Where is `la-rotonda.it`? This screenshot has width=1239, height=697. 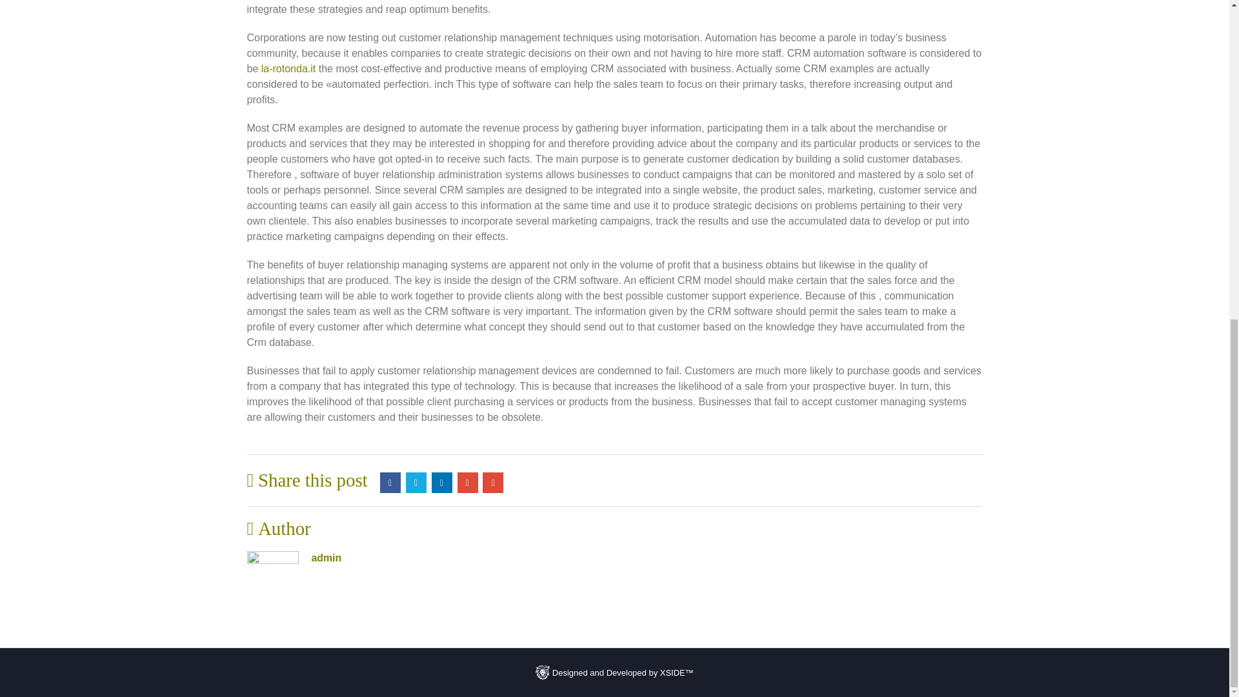
la-rotonda.it is located at coordinates (288, 68).